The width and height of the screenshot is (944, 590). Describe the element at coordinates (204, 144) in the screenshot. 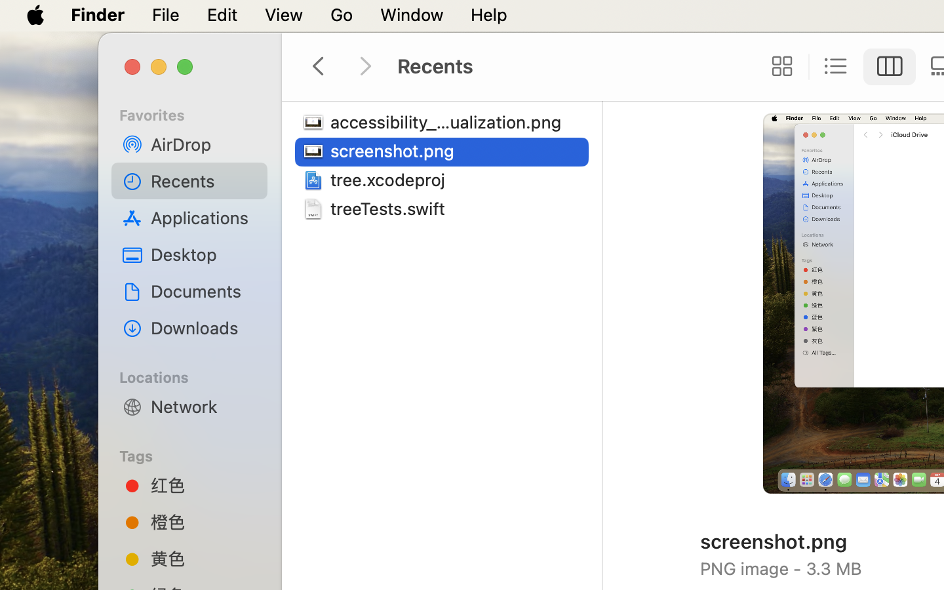

I see `AirDrop` at that location.